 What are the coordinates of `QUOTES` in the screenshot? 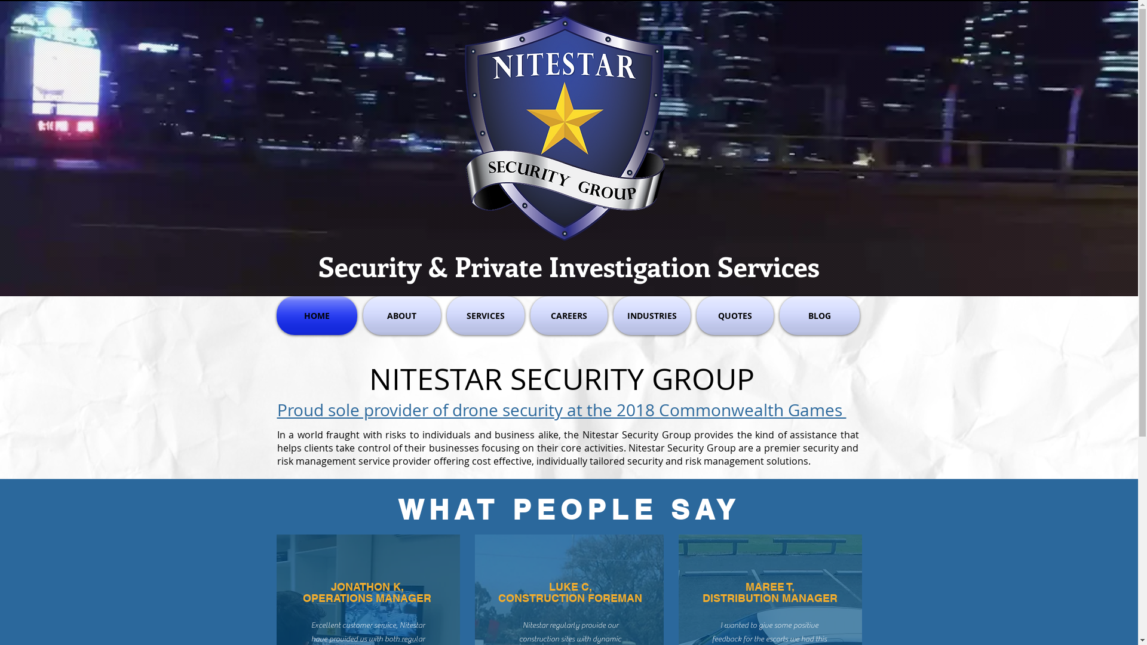 It's located at (735, 315).